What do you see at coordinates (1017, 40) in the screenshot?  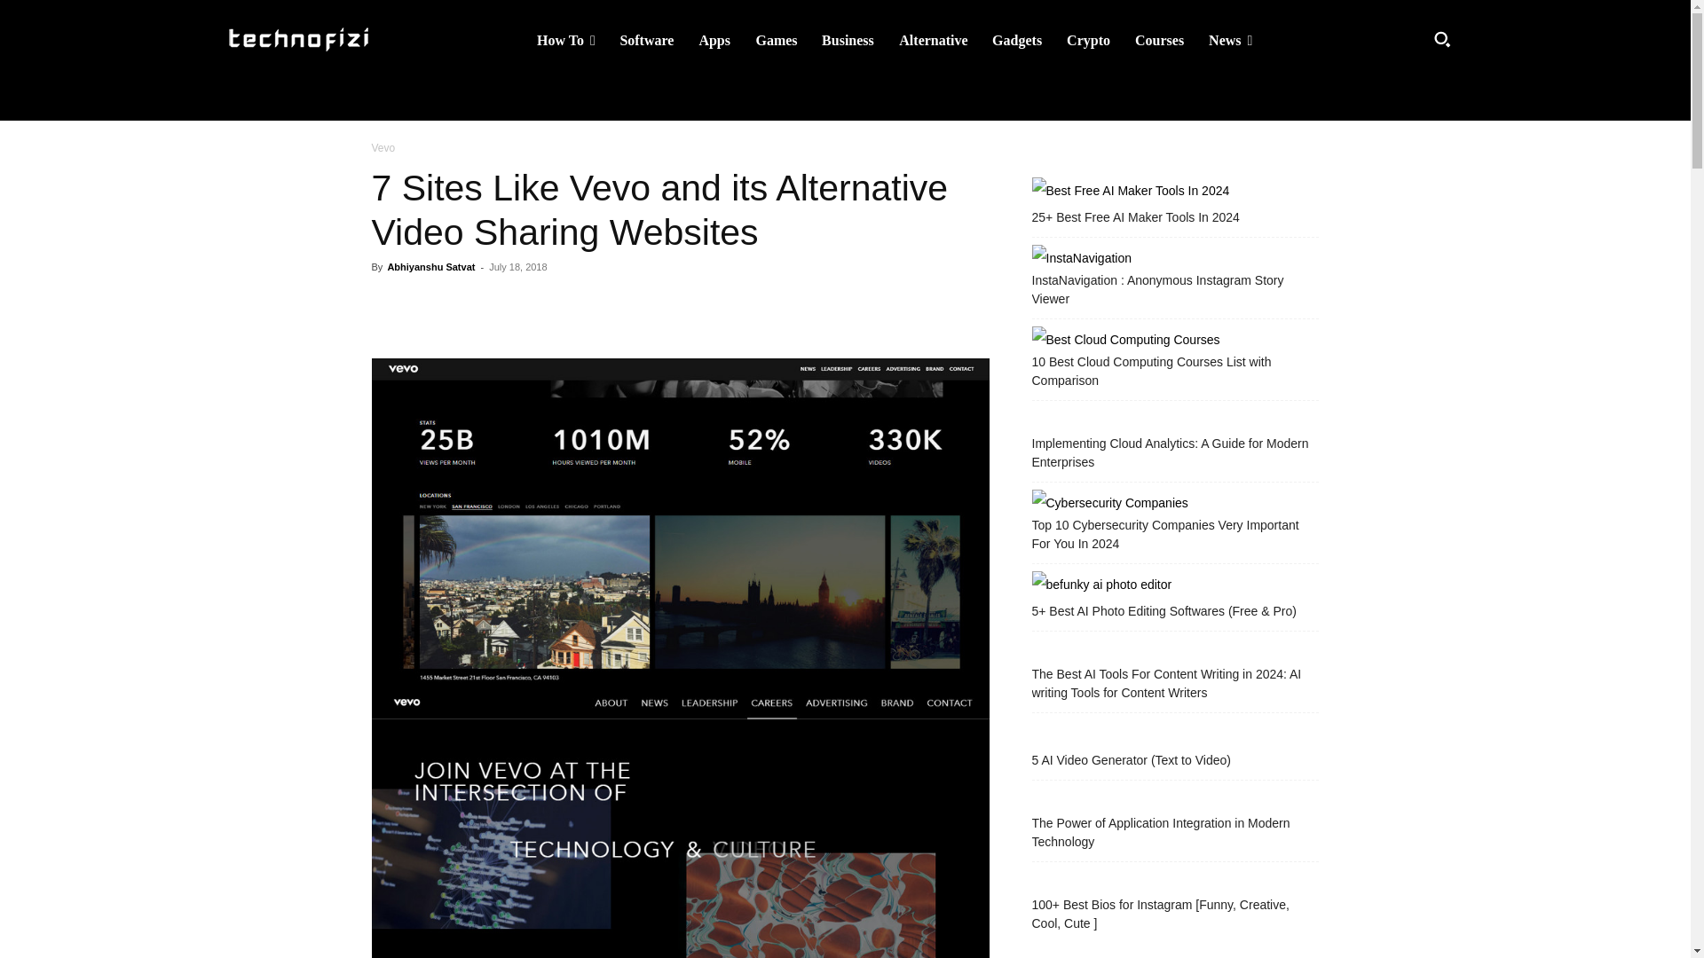 I see `Gadgets` at bounding box center [1017, 40].